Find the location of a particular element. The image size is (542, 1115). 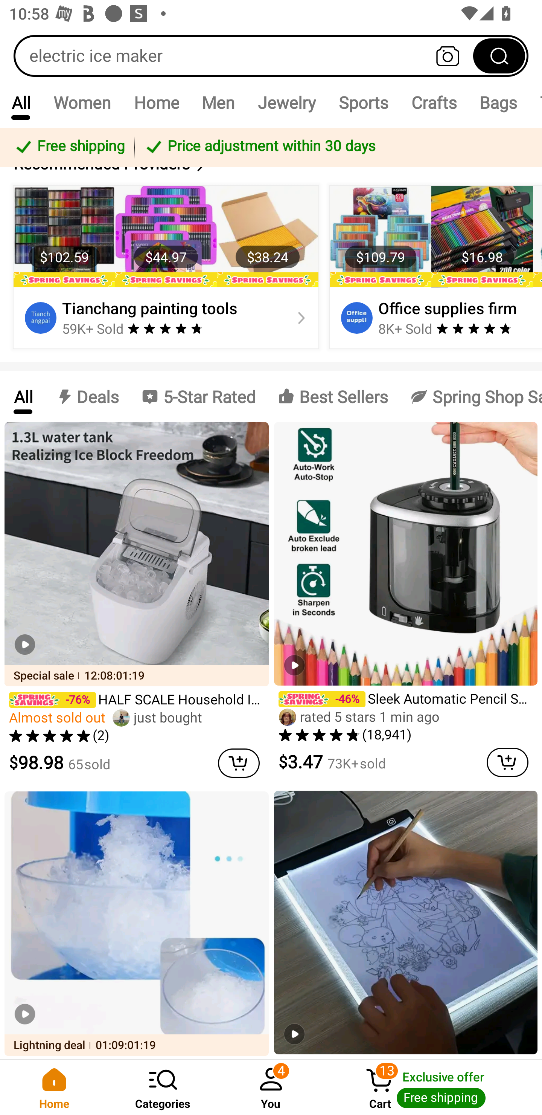

Price adjustment within 30 days is located at coordinates (336, 147).